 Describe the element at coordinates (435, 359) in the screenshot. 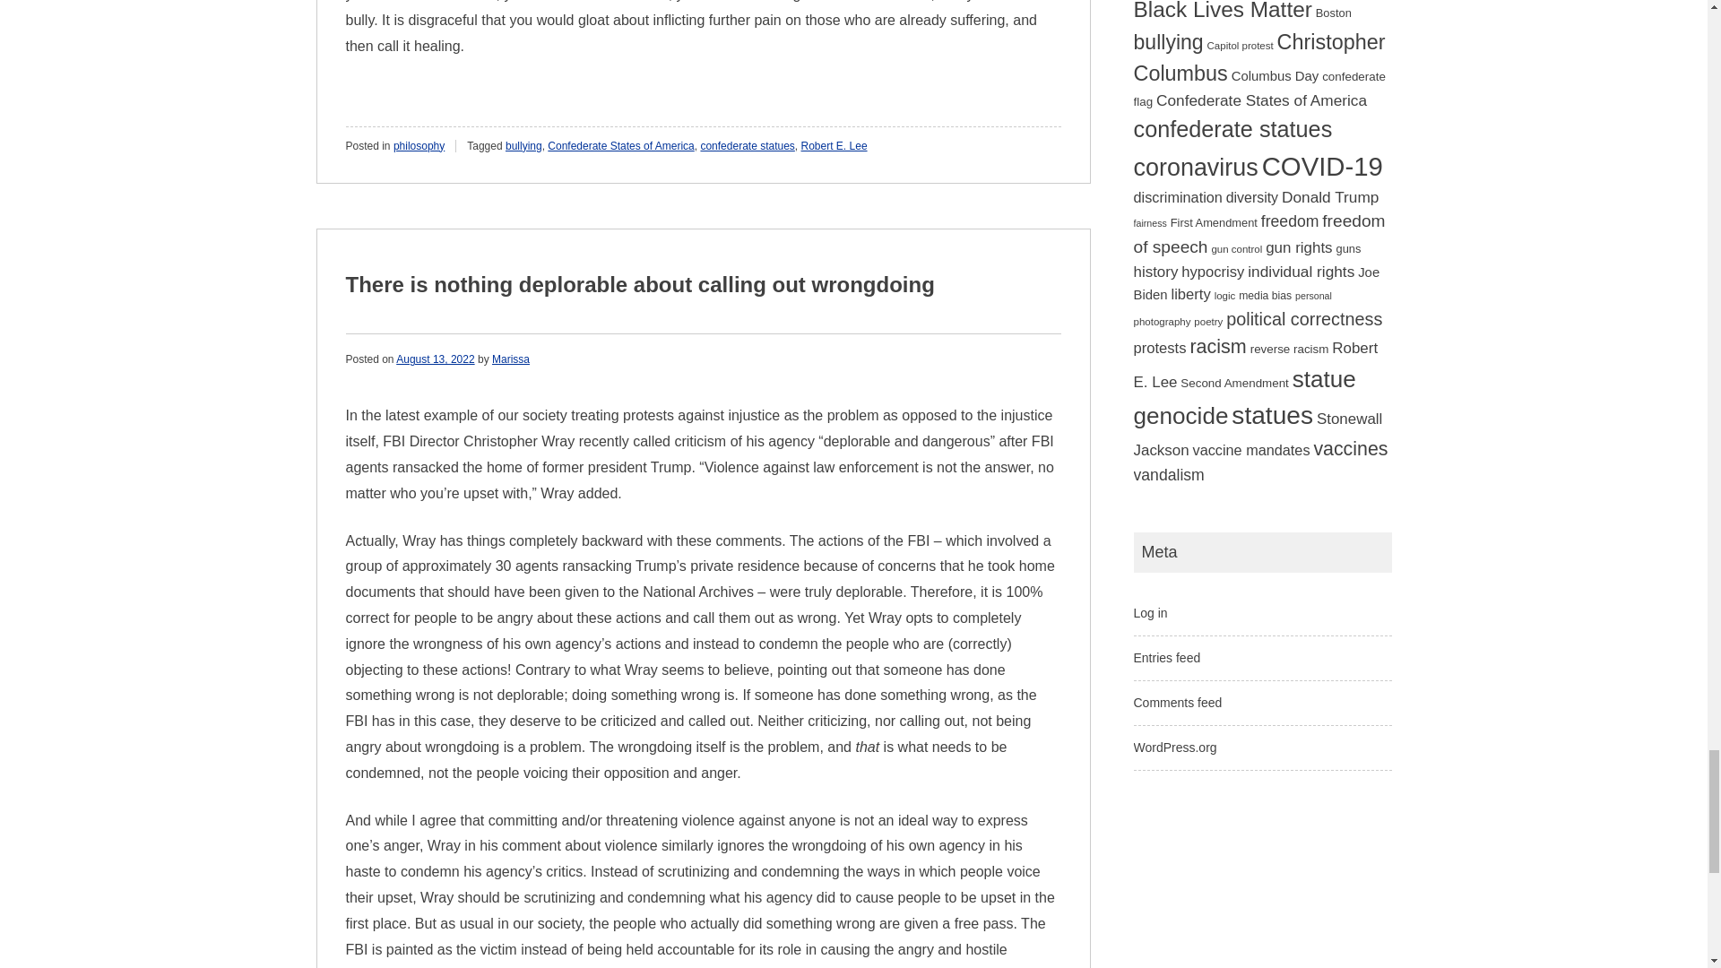

I see `August 13, 2022` at that location.